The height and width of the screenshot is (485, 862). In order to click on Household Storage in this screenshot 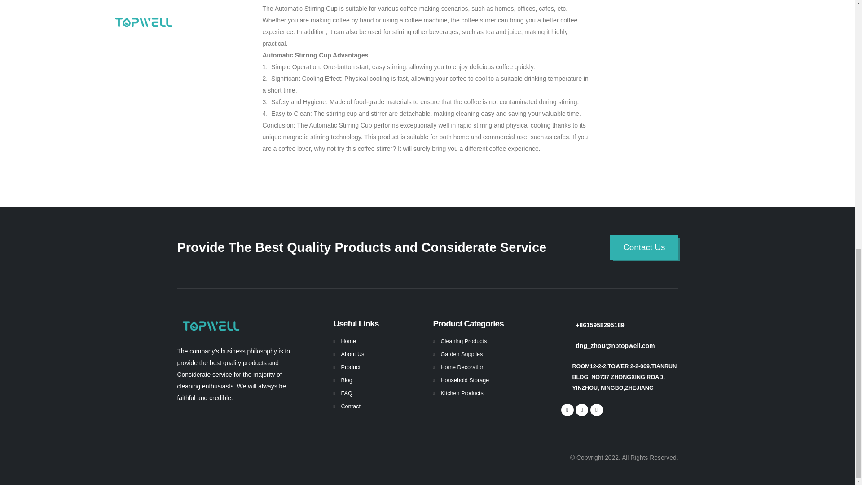, I will do `click(465, 380)`.